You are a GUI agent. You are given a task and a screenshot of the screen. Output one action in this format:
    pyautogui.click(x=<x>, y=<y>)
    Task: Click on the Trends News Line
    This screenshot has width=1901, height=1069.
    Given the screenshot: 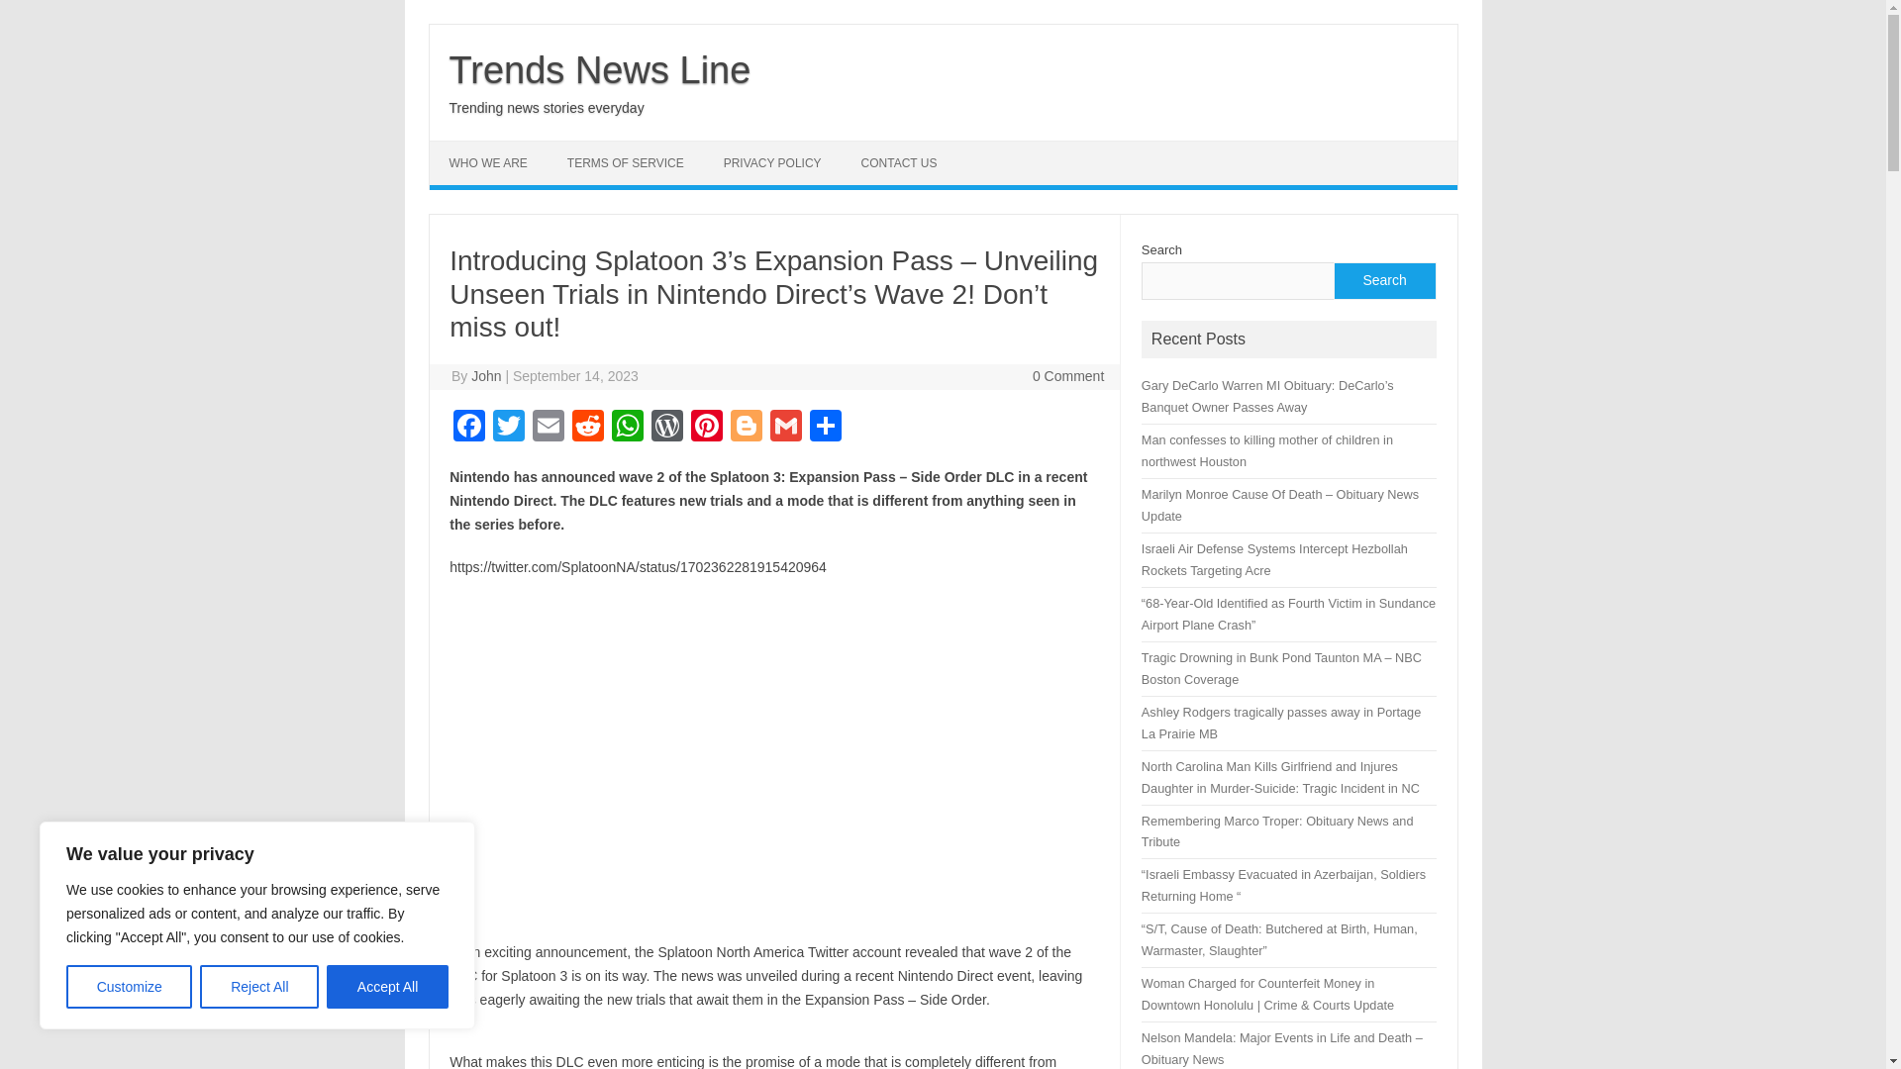 What is the action you would take?
    pyautogui.click(x=600, y=69)
    